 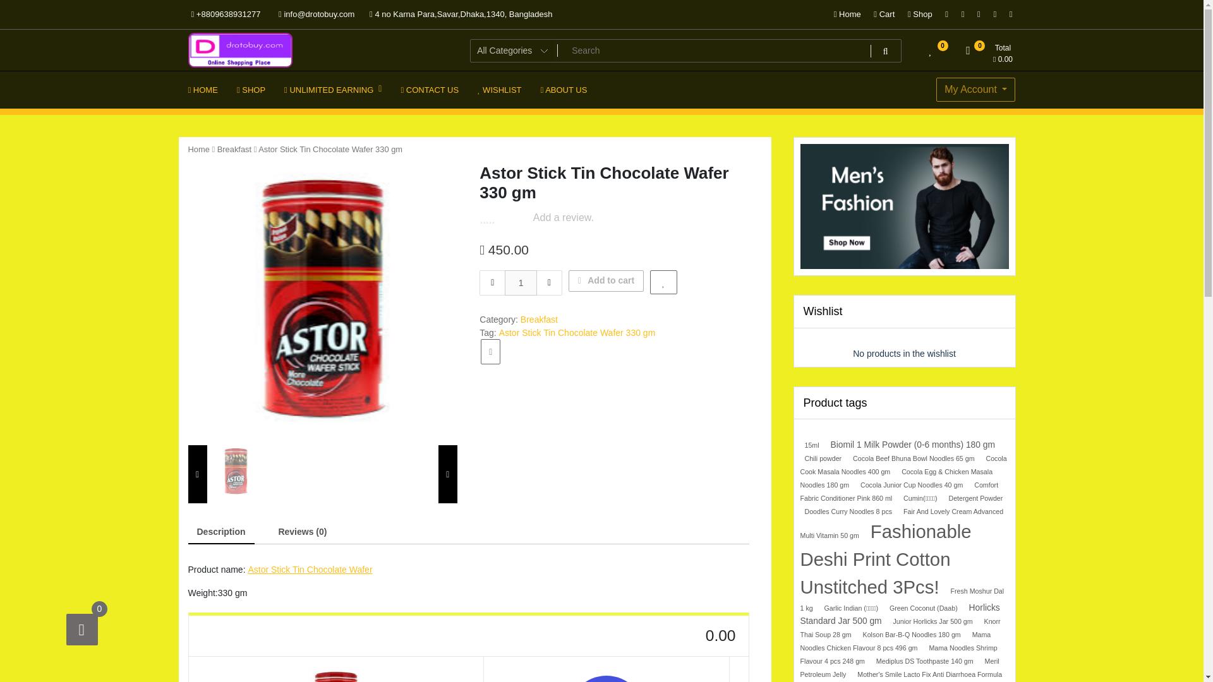 I want to click on Home, so click(x=847, y=14).